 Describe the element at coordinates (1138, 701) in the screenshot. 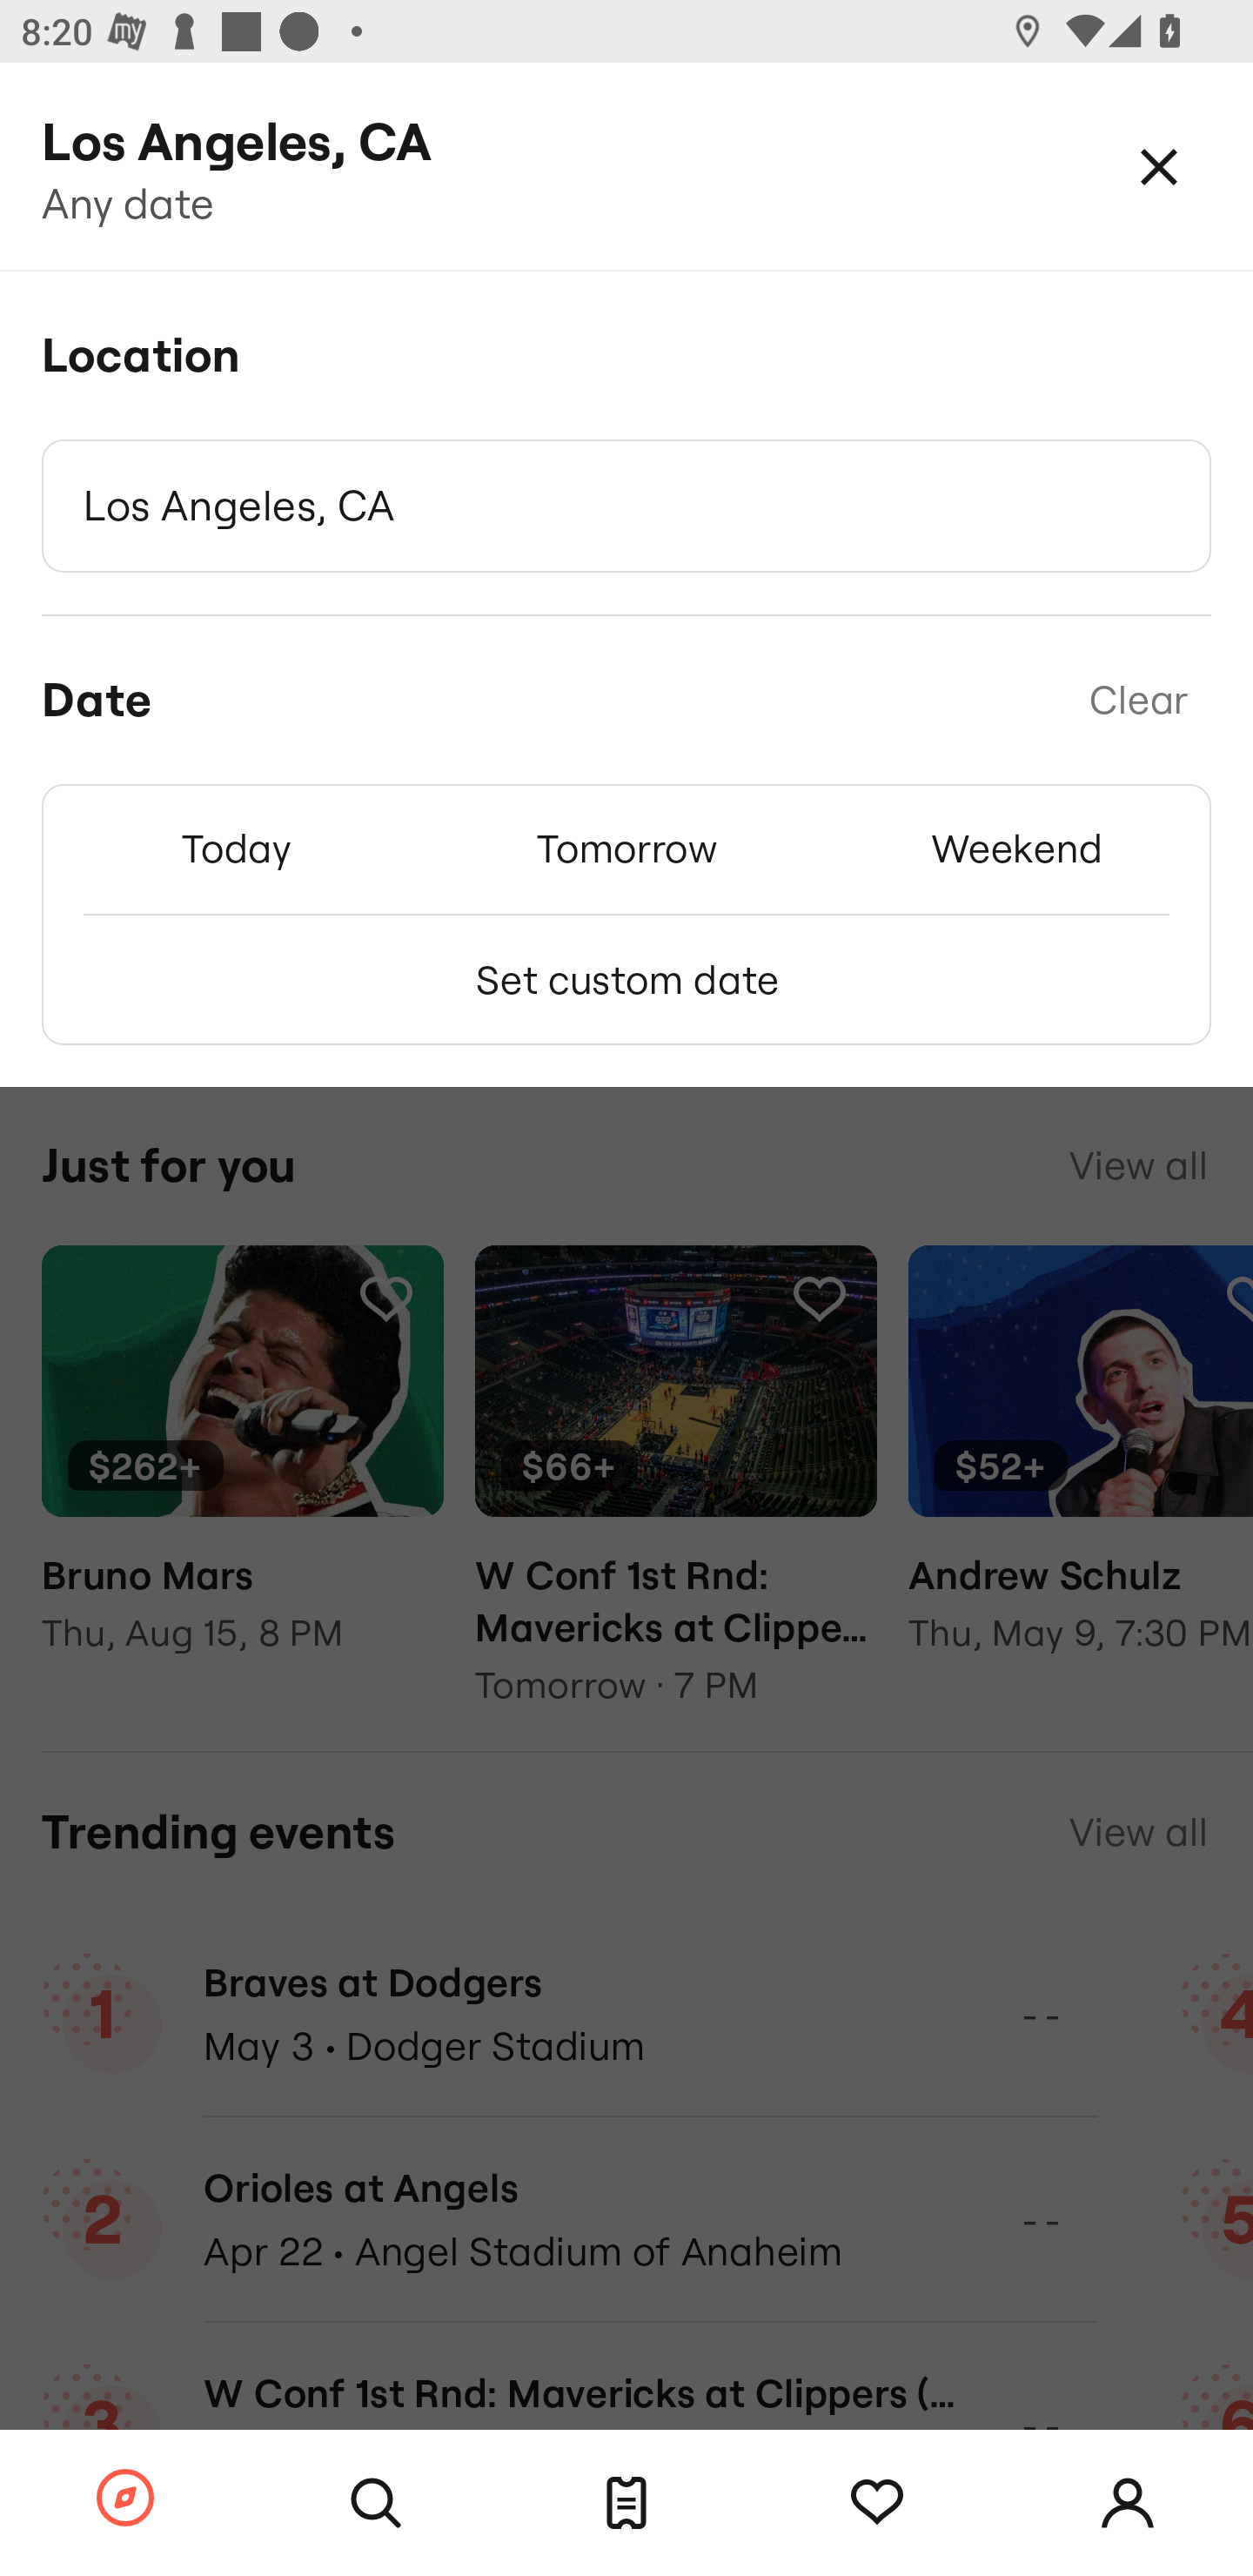

I see `Clear` at that location.